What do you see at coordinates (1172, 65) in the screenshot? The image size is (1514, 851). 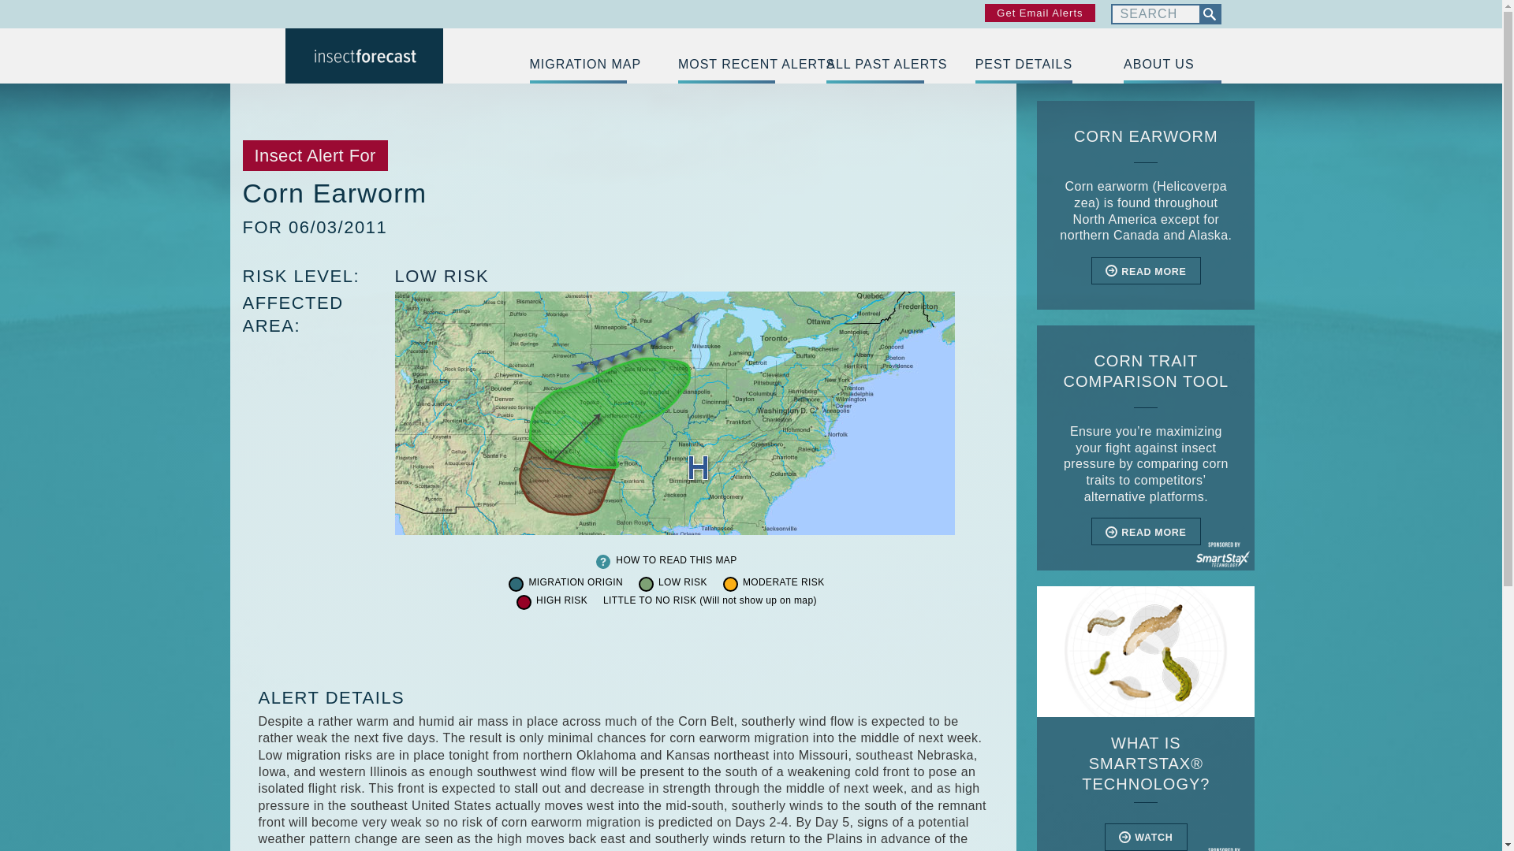 I see `ABOUT US` at bounding box center [1172, 65].